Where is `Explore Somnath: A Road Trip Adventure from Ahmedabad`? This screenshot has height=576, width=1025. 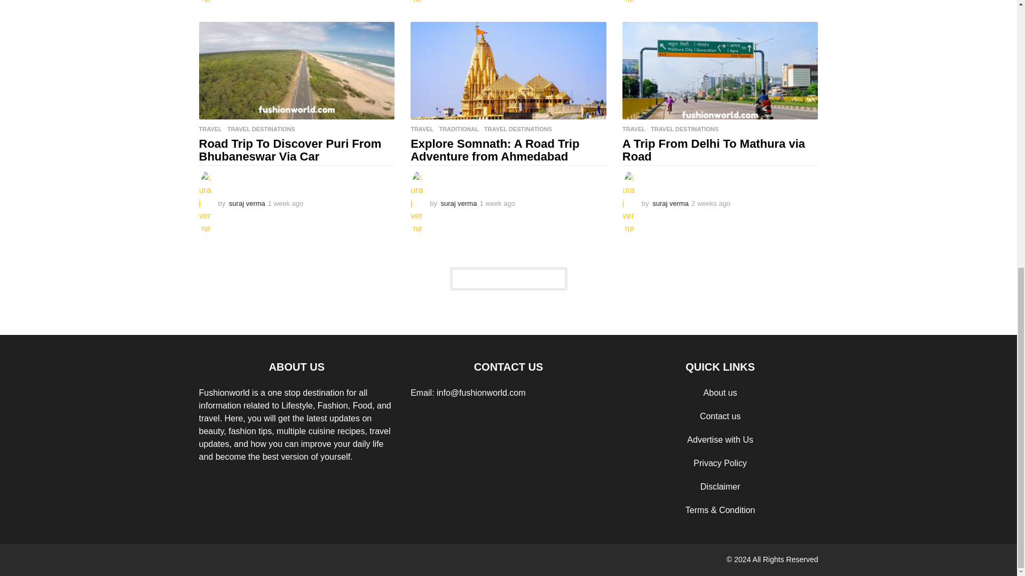
Explore Somnath: A Road Trip Adventure from Ahmedabad is located at coordinates (508, 70).